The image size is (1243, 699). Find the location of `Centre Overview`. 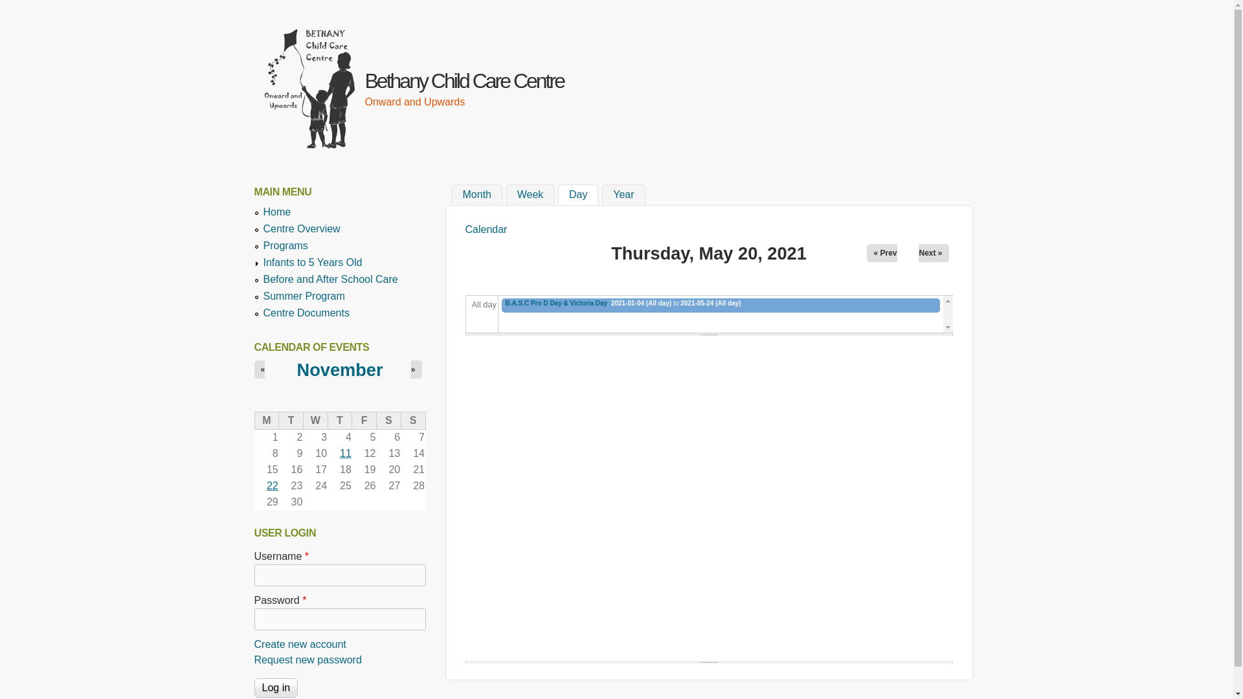

Centre Overview is located at coordinates (302, 229).